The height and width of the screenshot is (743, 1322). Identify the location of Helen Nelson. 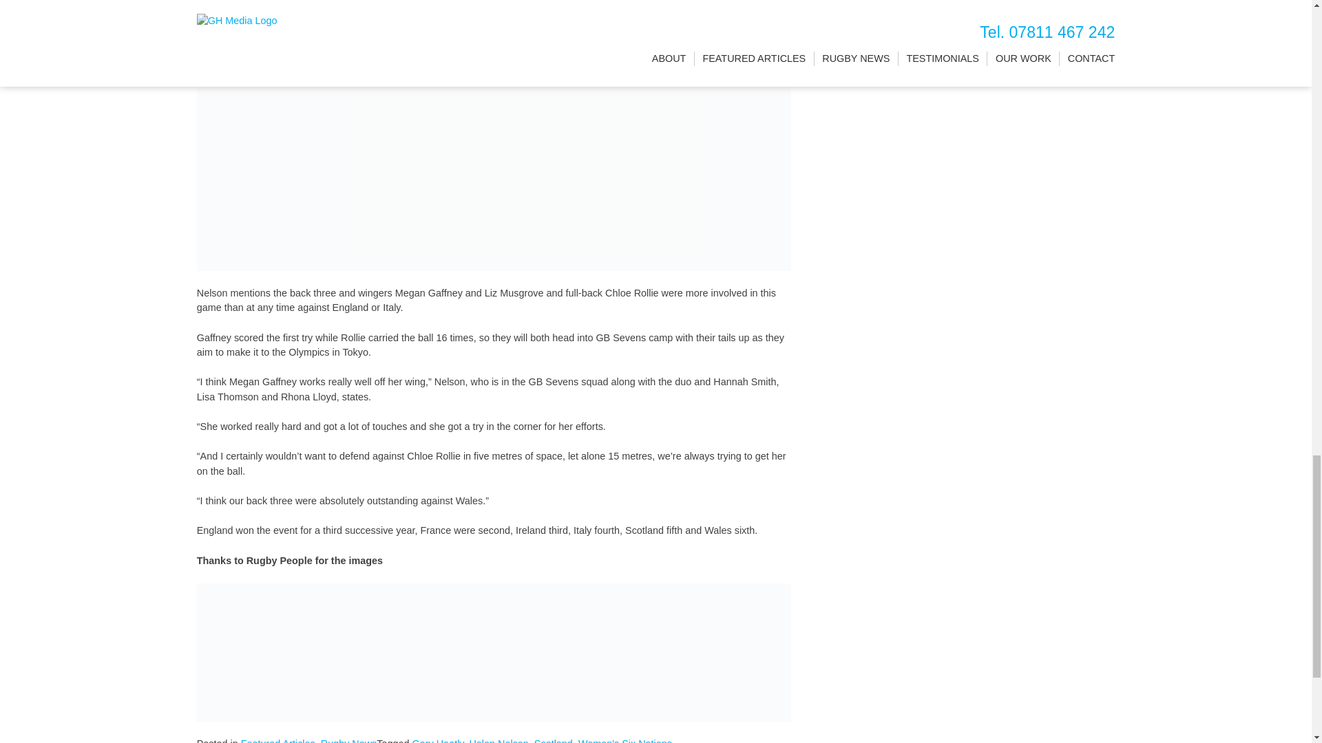
(499, 740).